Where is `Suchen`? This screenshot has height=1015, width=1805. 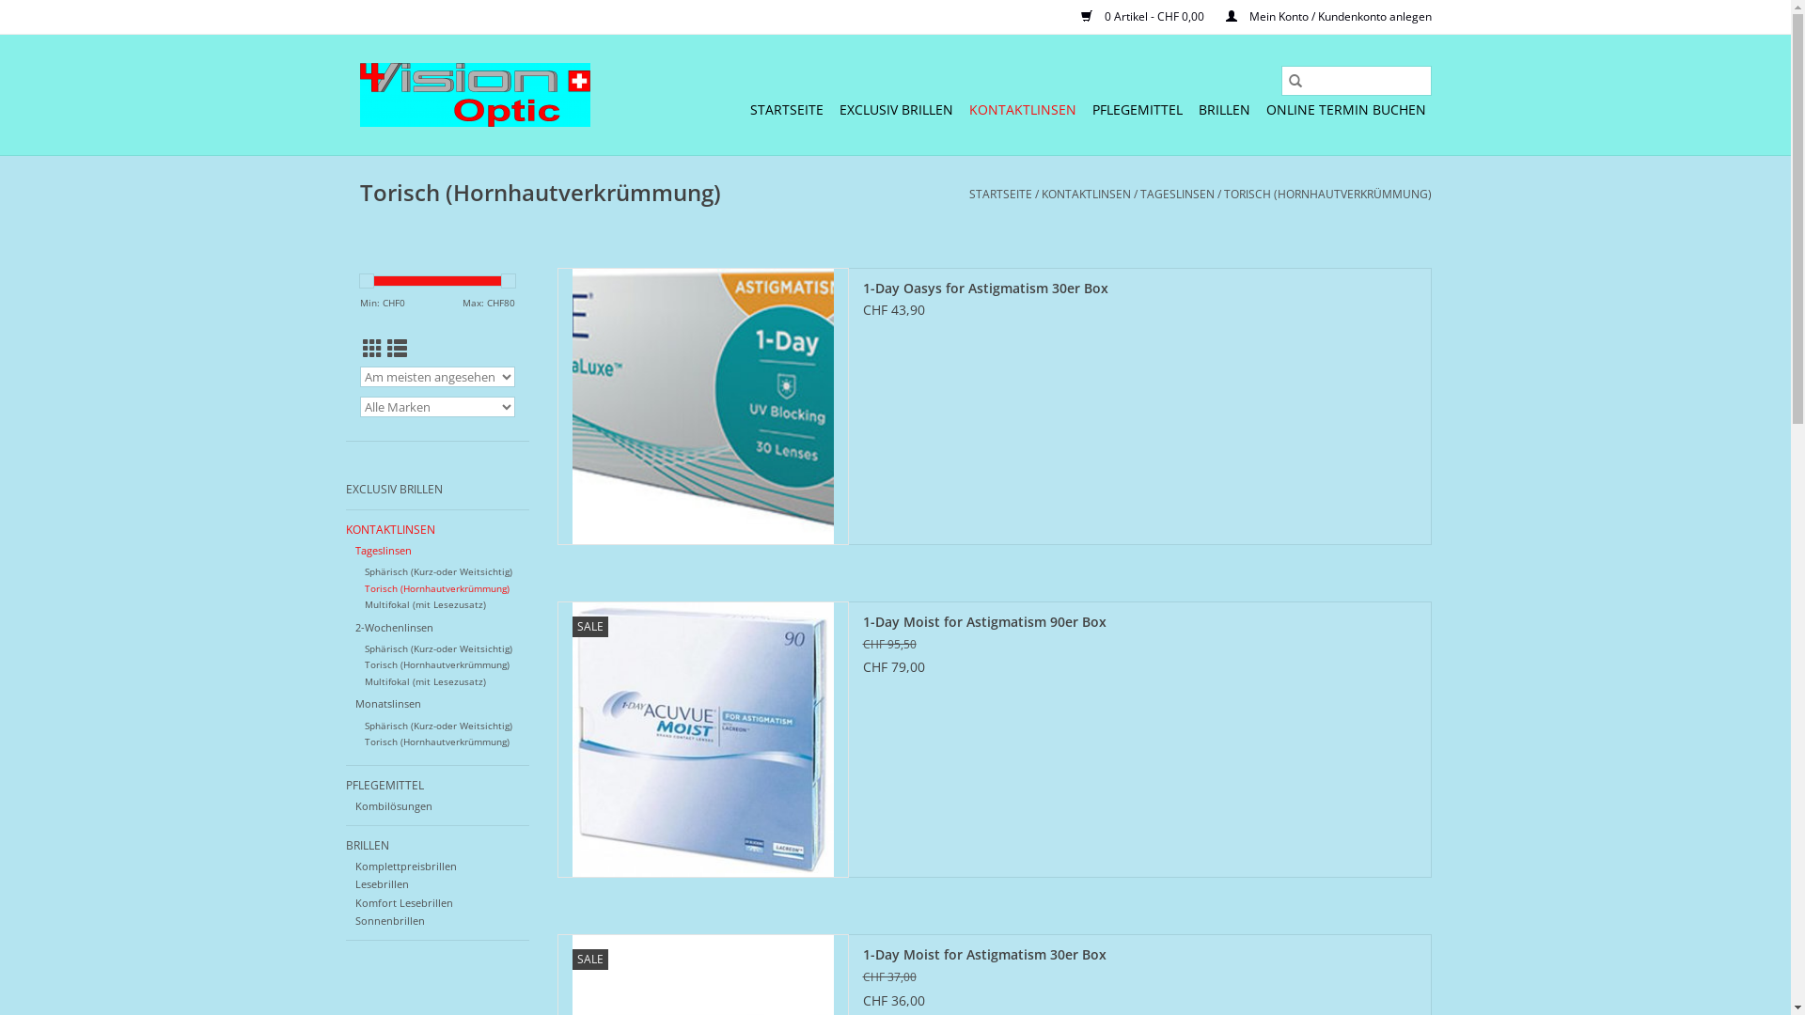
Suchen is located at coordinates (1295, 81).